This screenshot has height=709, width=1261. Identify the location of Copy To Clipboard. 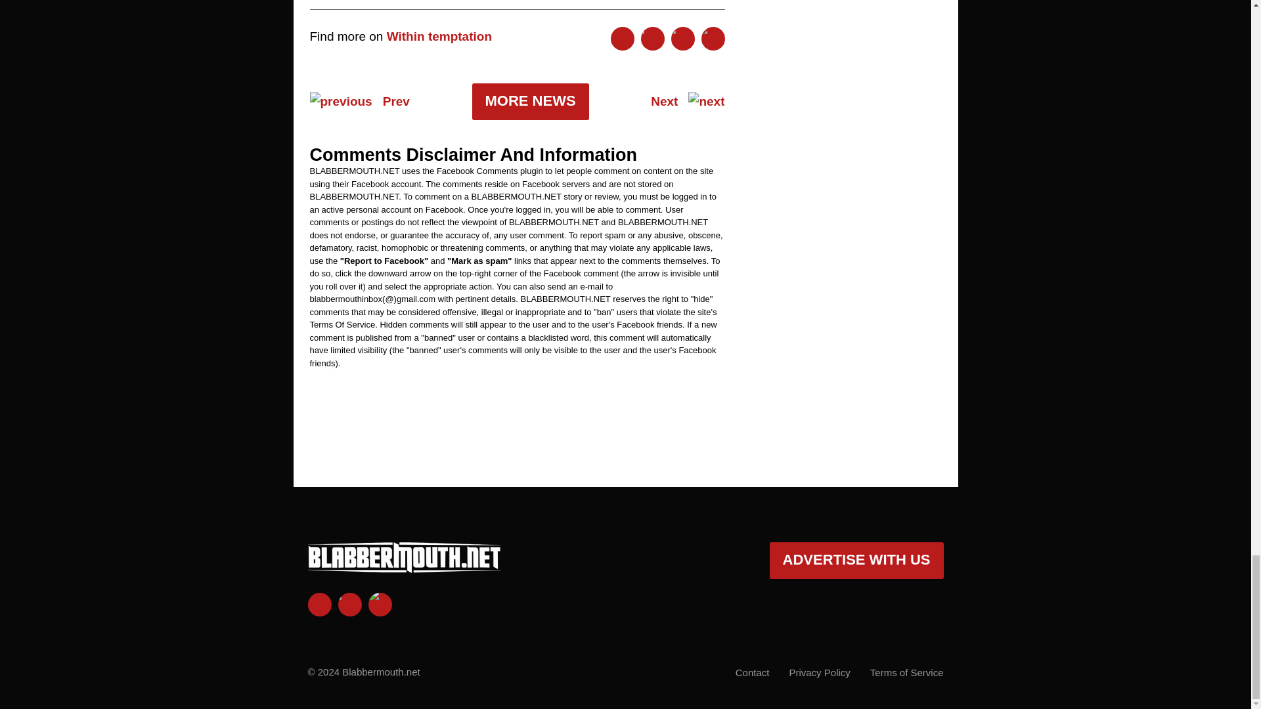
(713, 38).